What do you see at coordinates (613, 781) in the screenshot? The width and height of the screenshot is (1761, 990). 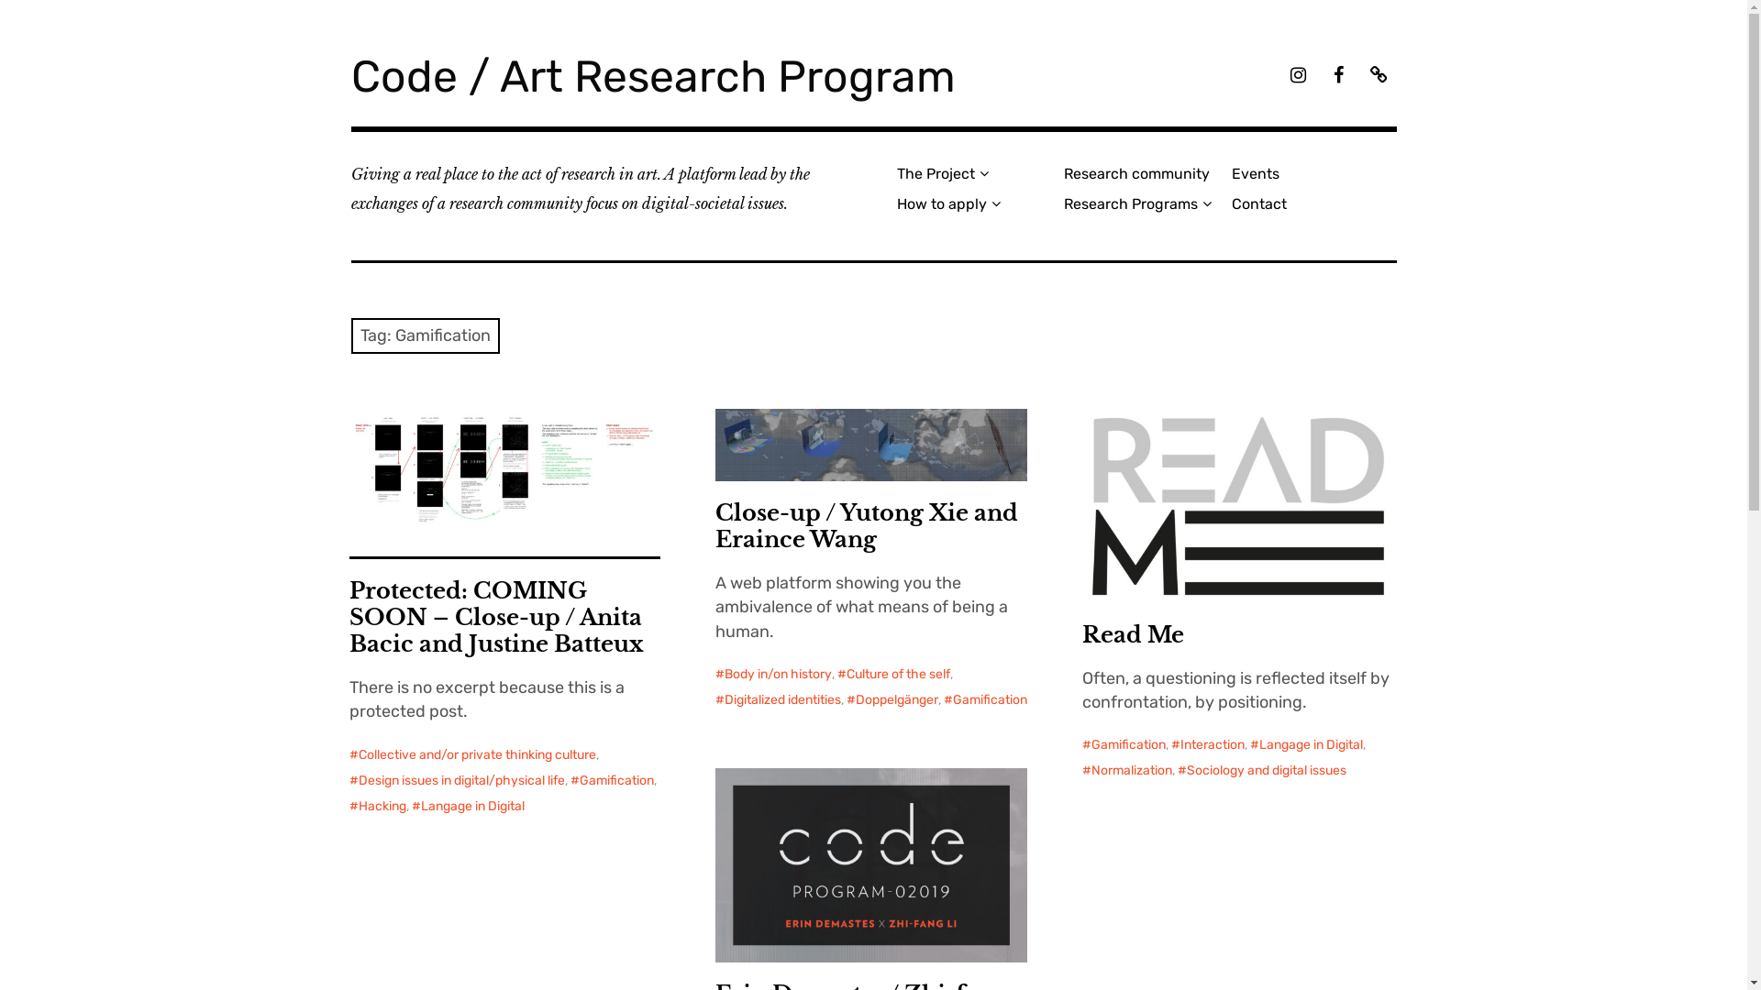 I see `Gamification` at bounding box center [613, 781].